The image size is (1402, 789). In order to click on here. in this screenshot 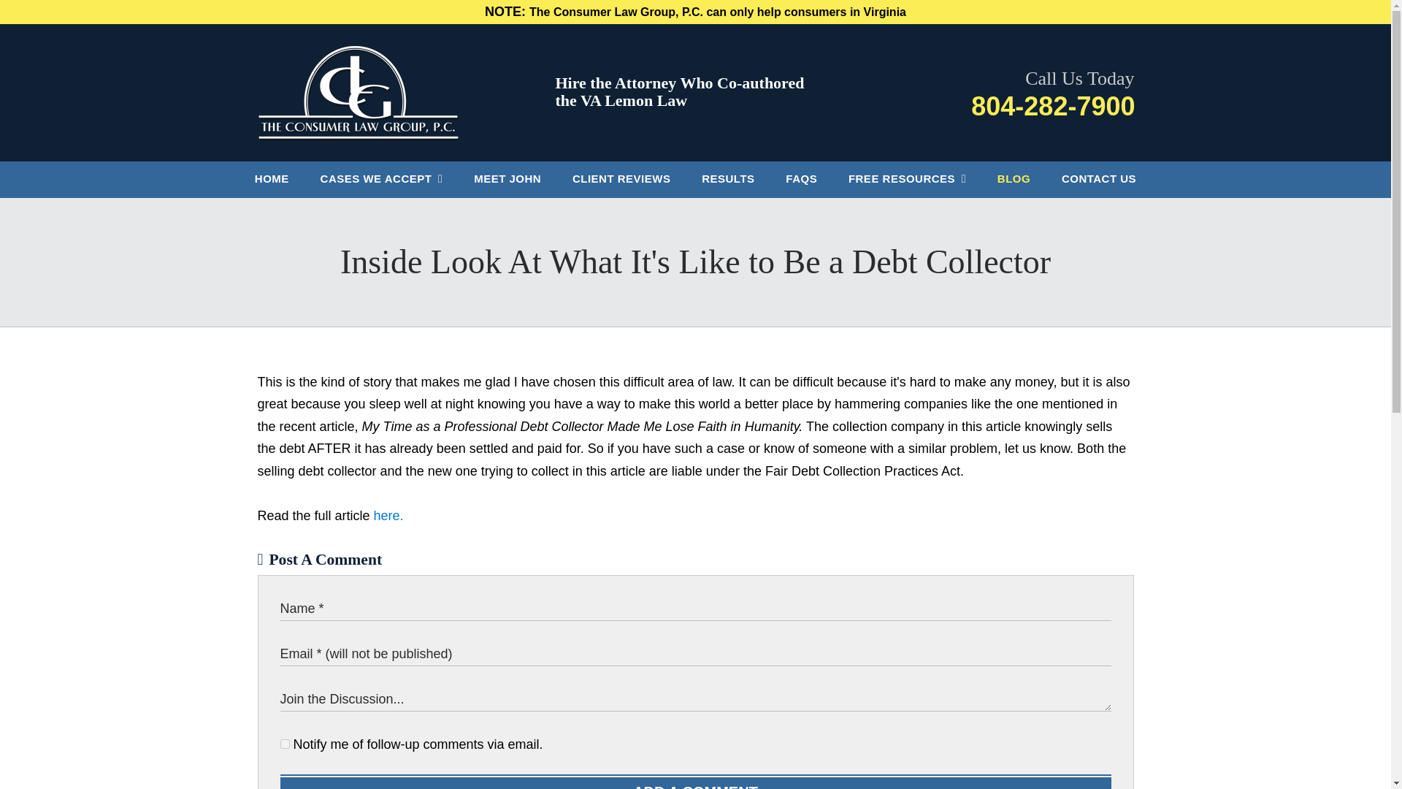, I will do `click(388, 516)`.